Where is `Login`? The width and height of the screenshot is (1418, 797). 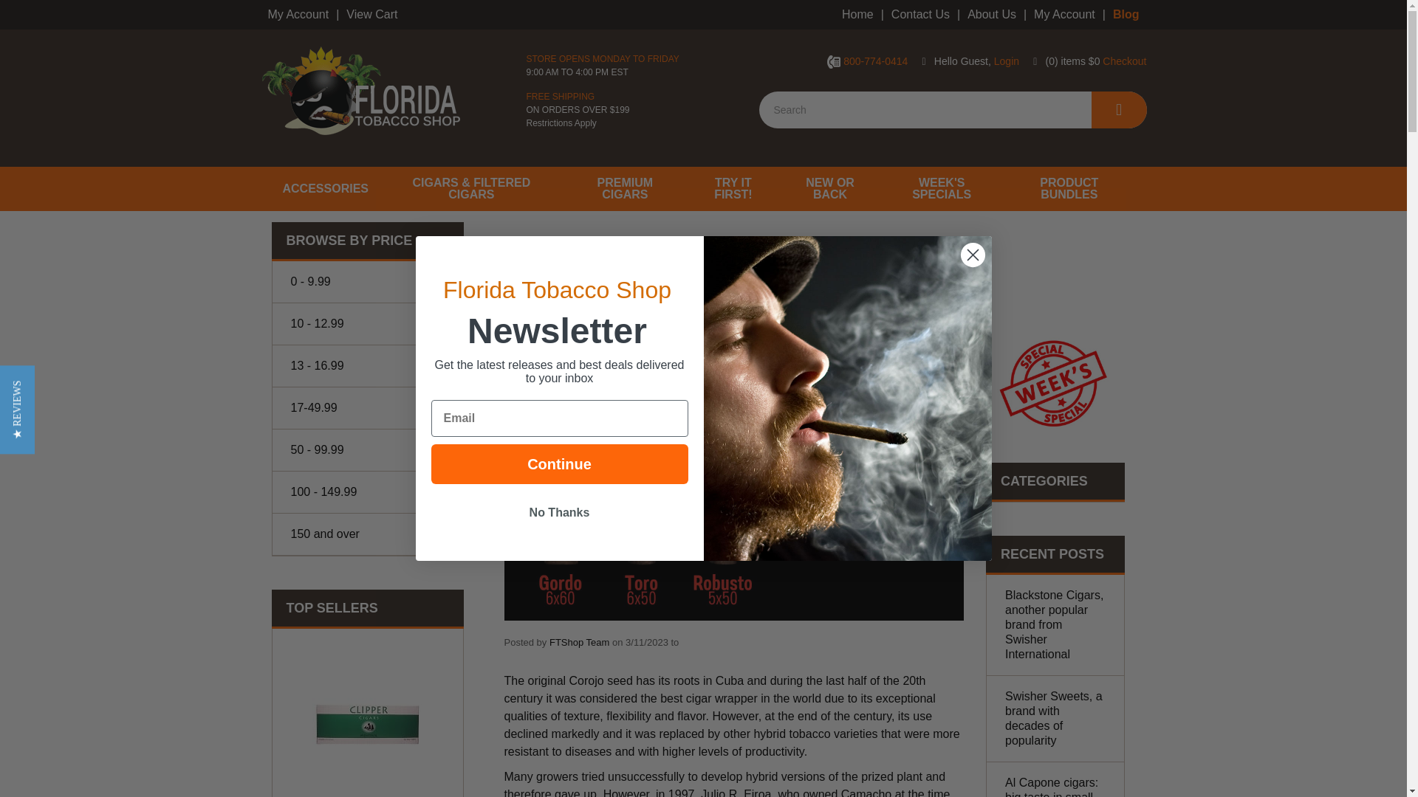
Login is located at coordinates (1006, 61).